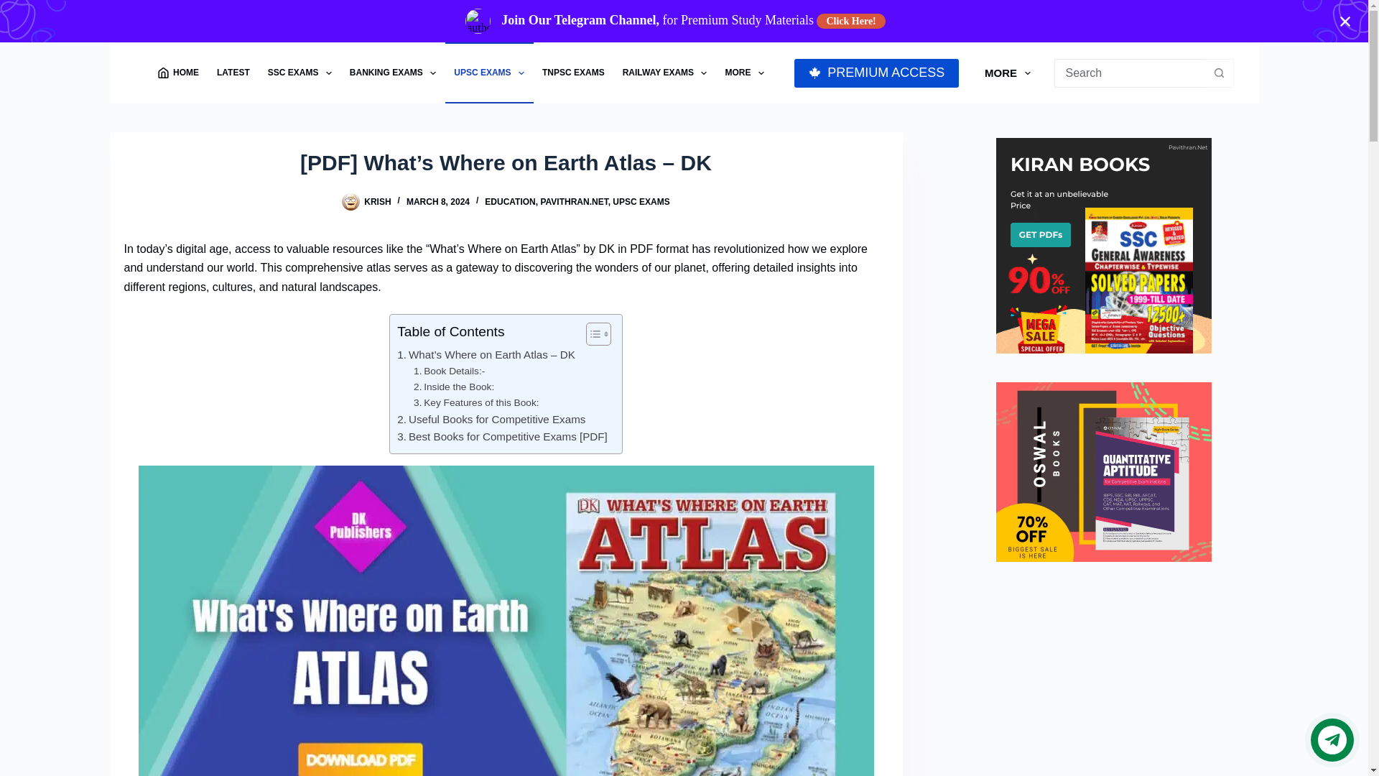 This screenshot has width=1379, height=776. I want to click on Inside the Book:, so click(454, 387).